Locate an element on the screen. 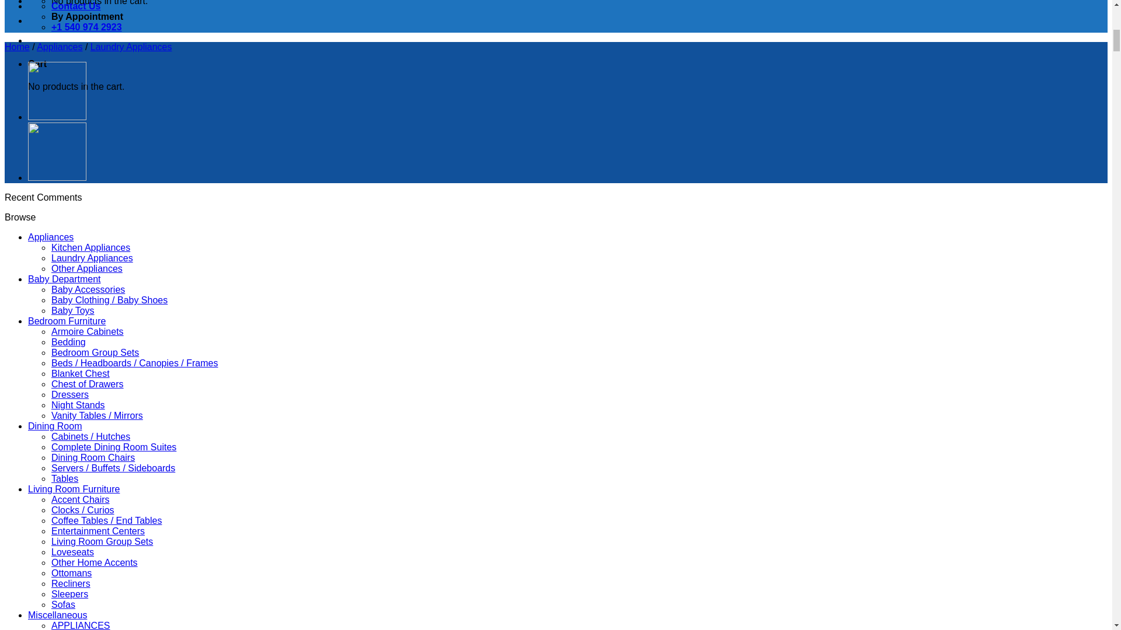 The width and height of the screenshot is (1121, 630). Laundry Appliances is located at coordinates (131, 47).